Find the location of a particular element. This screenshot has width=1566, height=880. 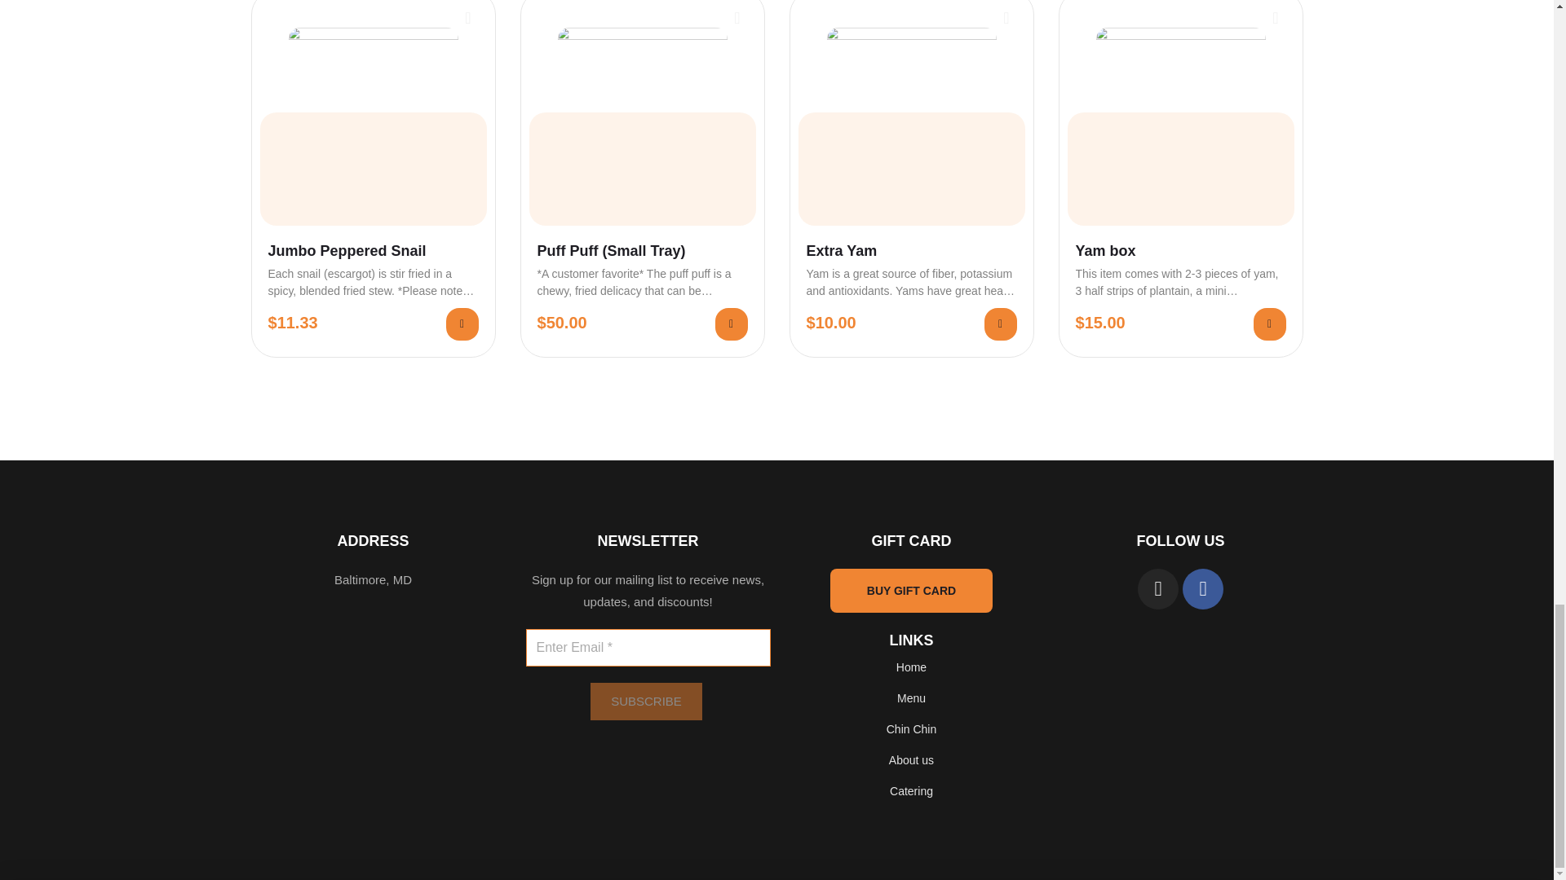

ADD TO CART is located at coordinates (1000, 324).